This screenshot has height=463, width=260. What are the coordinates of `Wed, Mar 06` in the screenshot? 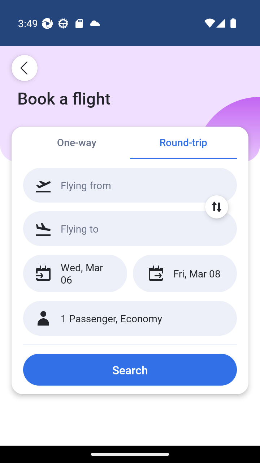 It's located at (75, 273).